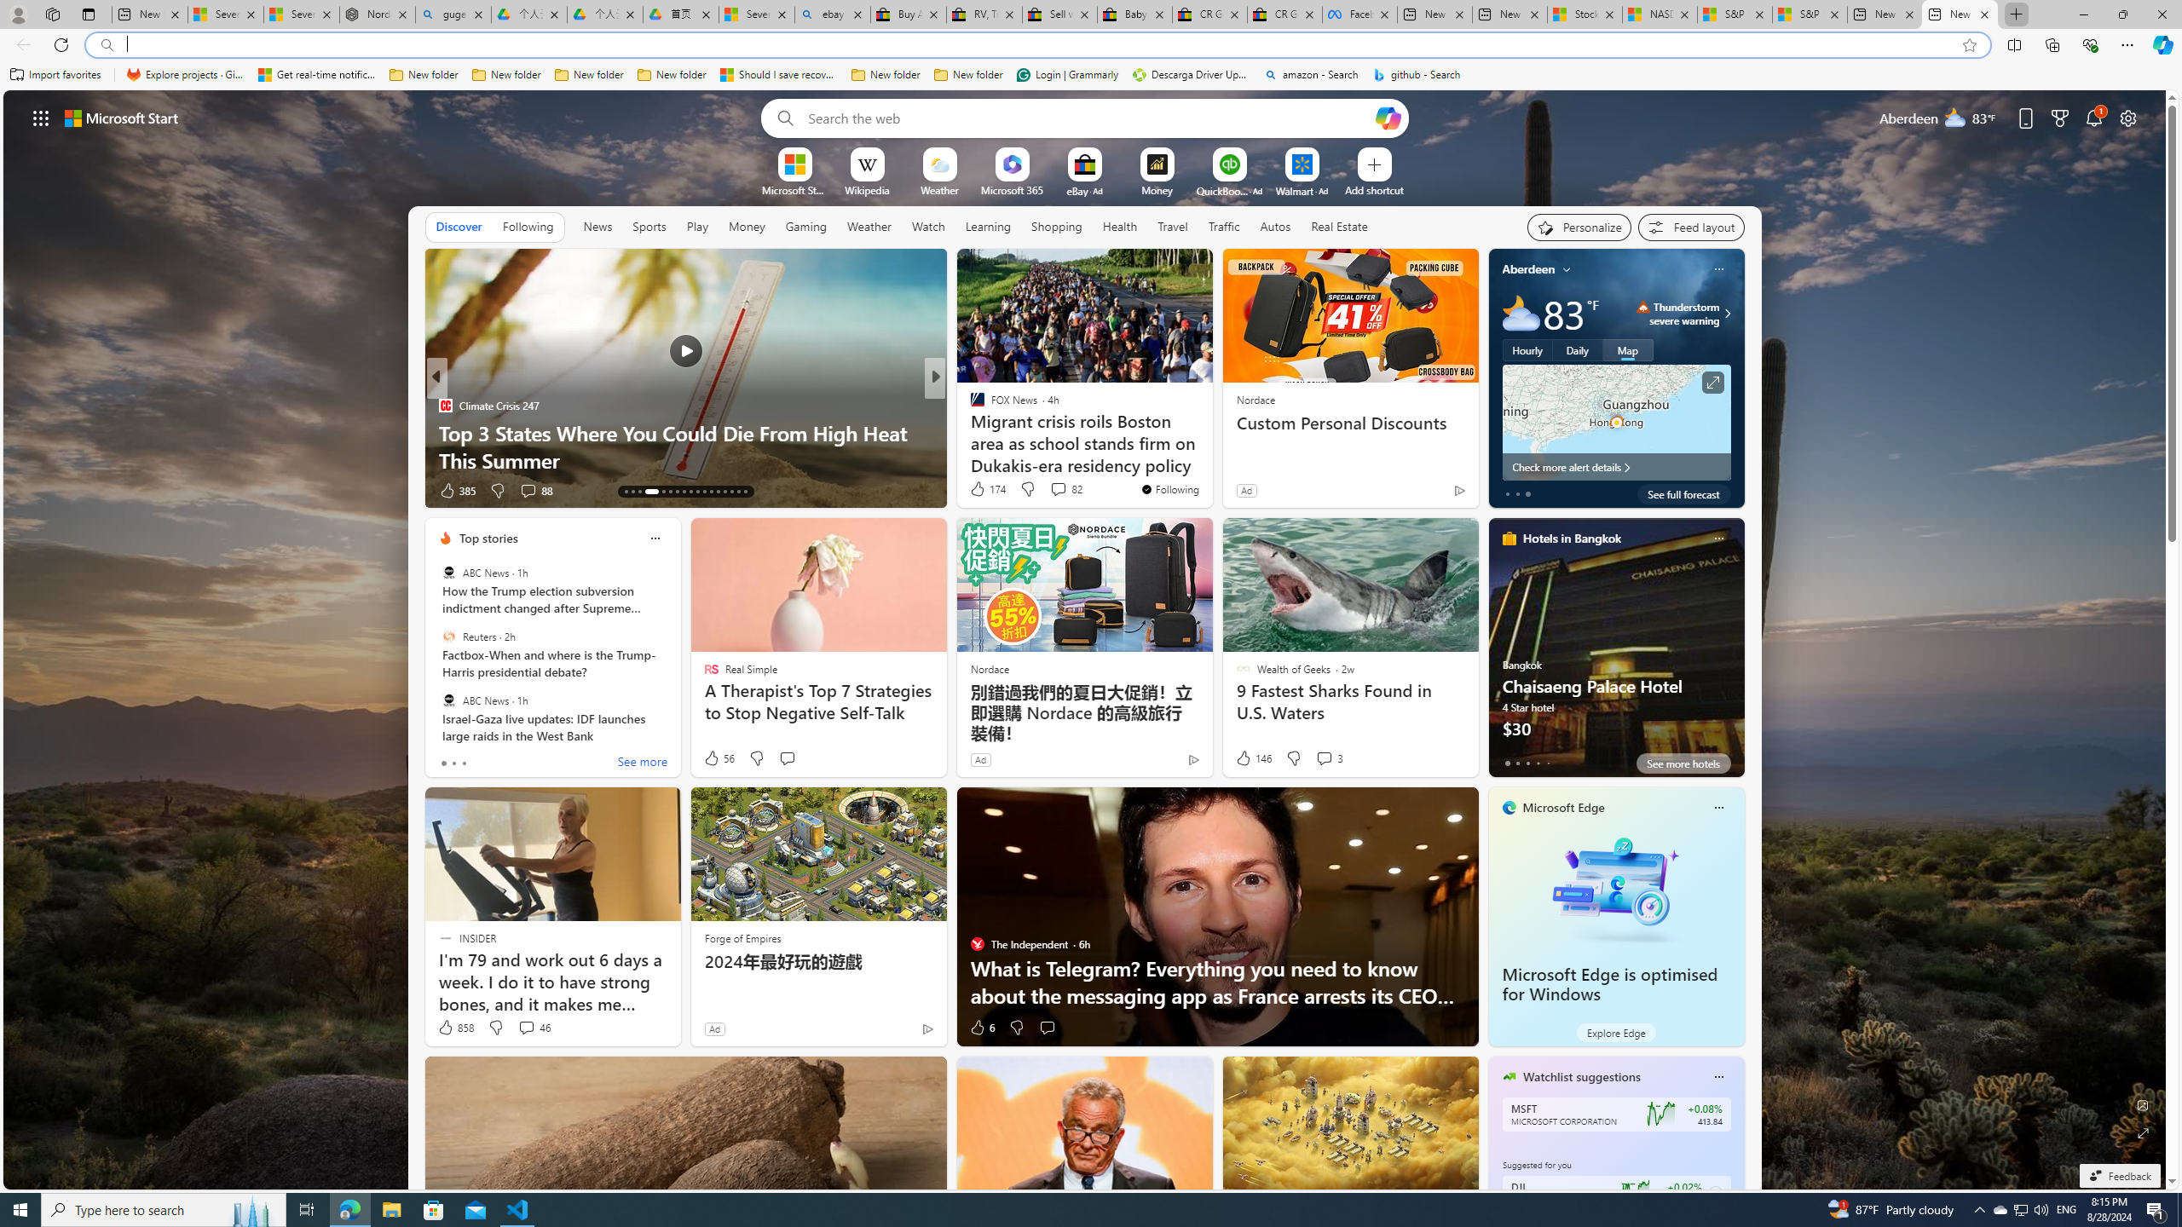 This screenshot has width=2182, height=1227. What do you see at coordinates (982, 491) in the screenshot?
I see `311 Like` at bounding box center [982, 491].